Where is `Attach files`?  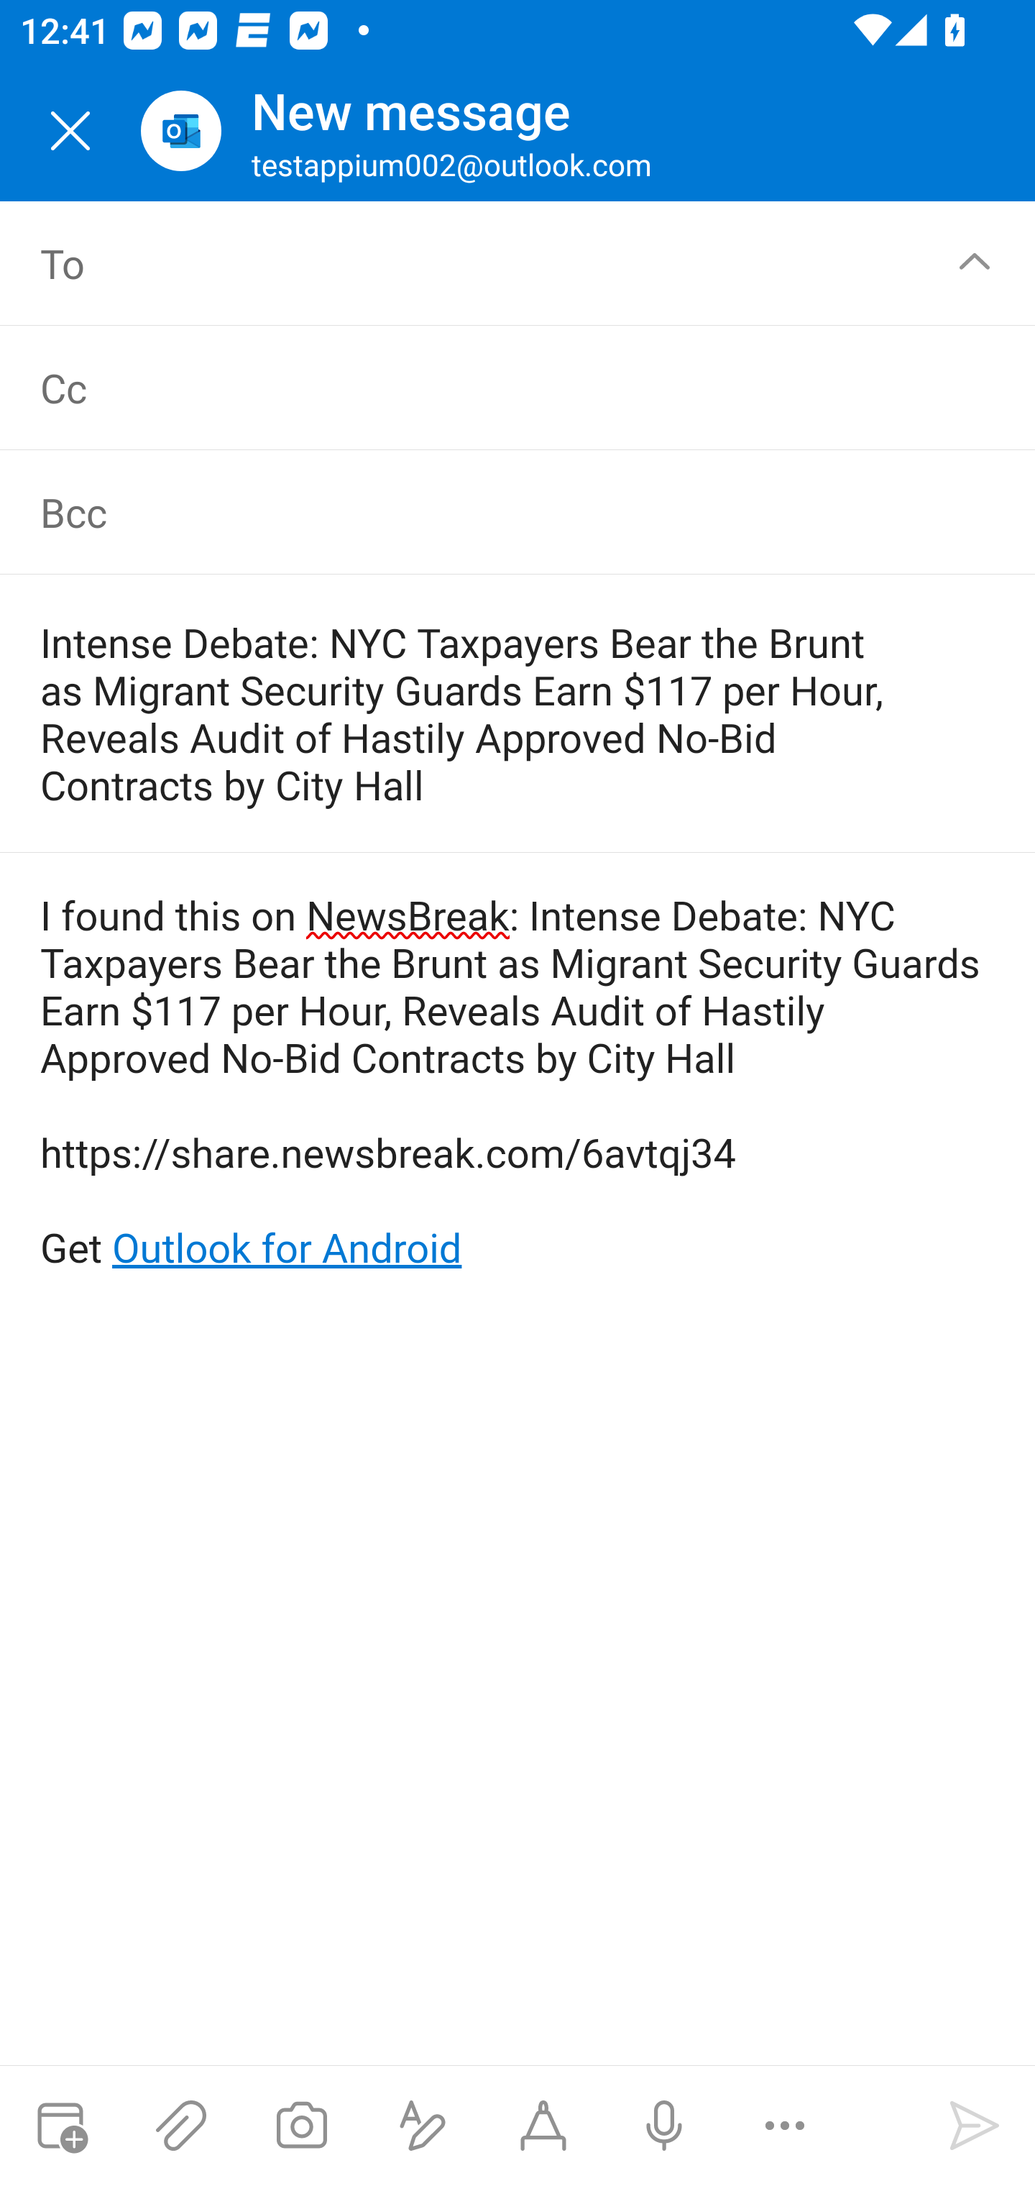
Attach files is located at coordinates (181, 2126).